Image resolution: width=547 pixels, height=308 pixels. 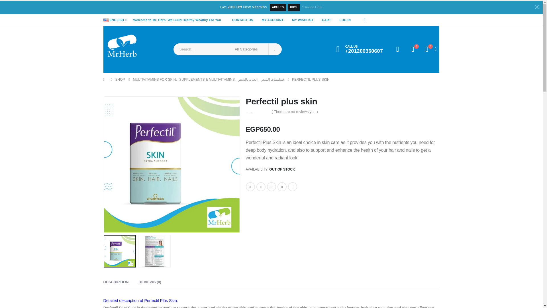 I want to click on 18. Perfectil plus skin, so click(x=172, y=165).